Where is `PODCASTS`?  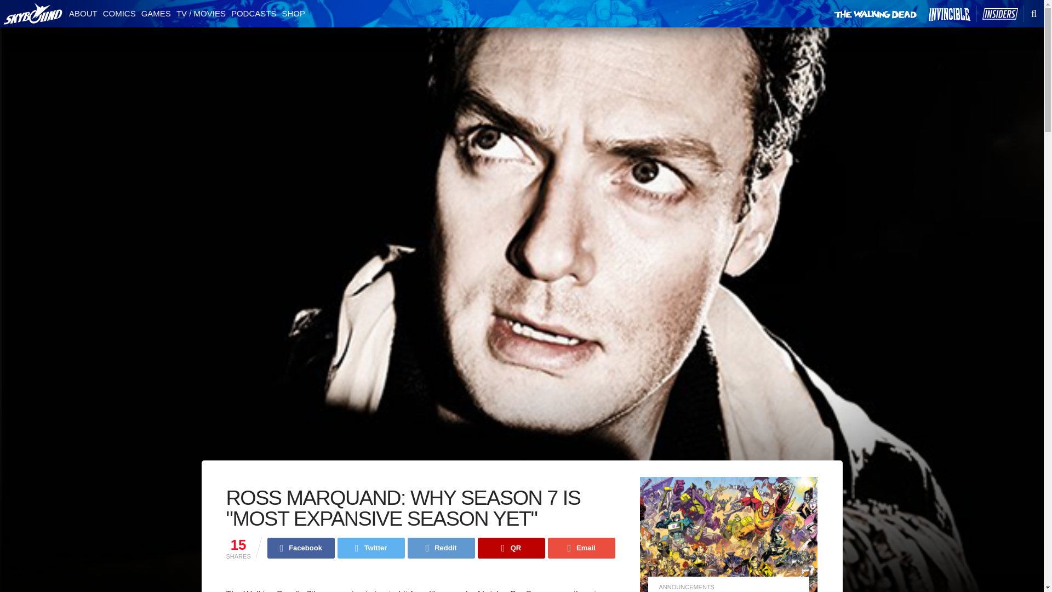
PODCASTS is located at coordinates (254, 14).